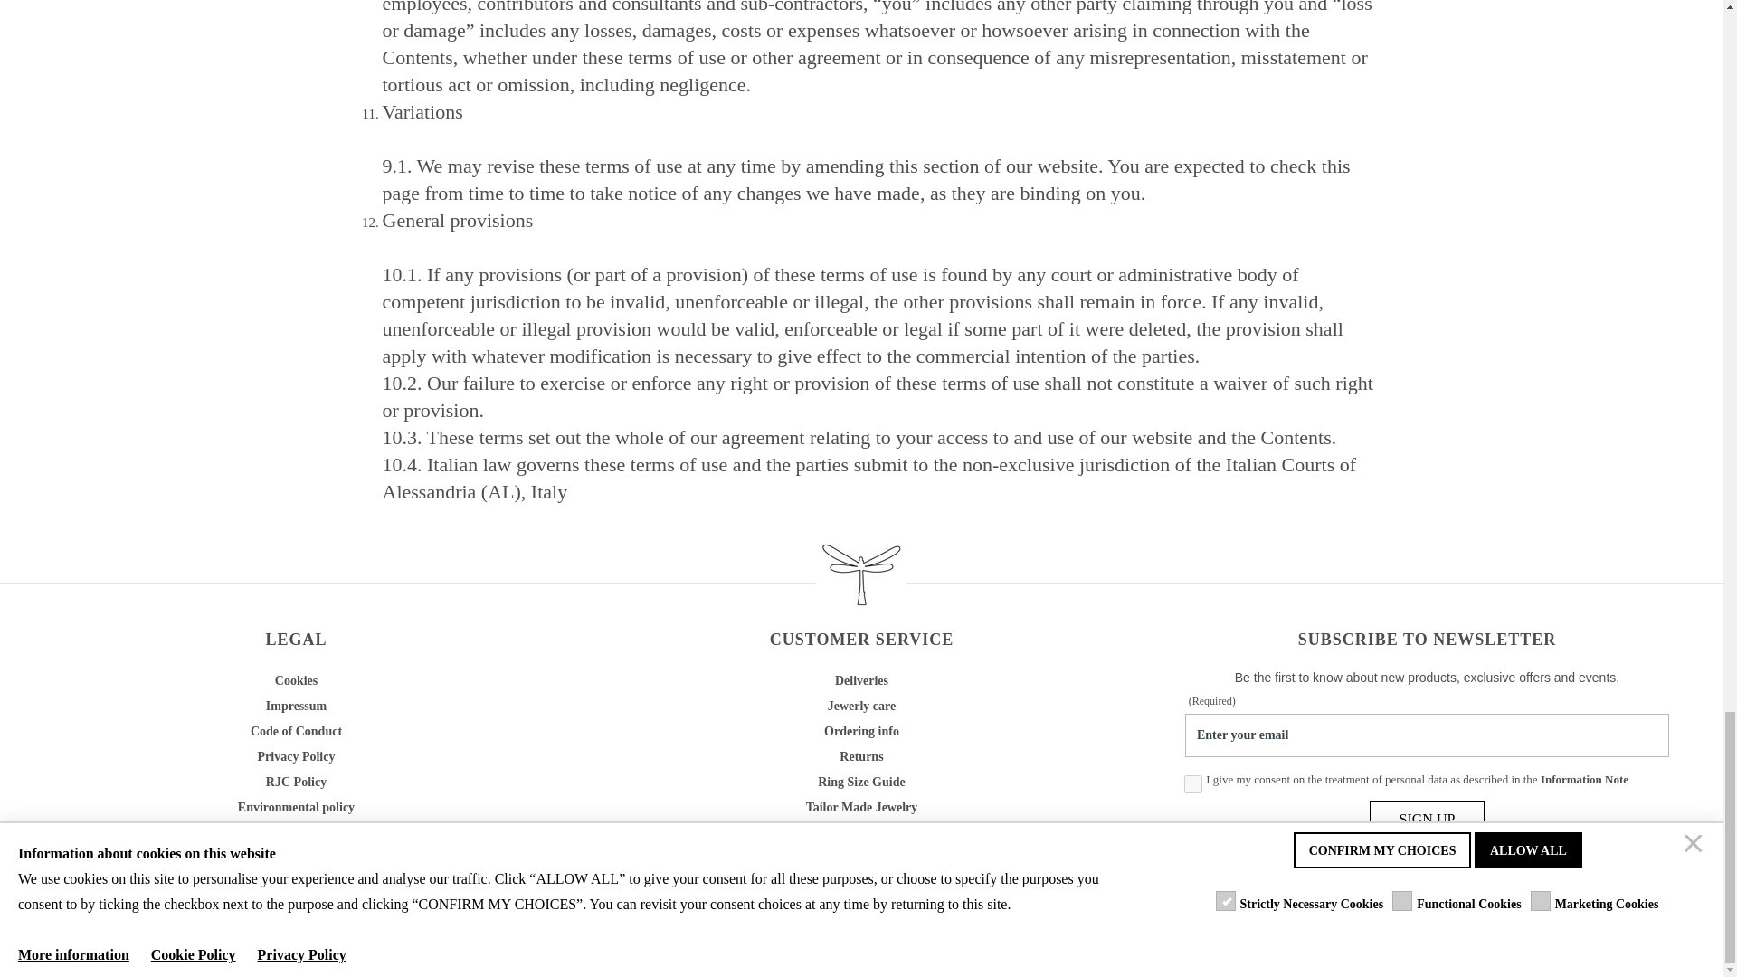 This screenshot has width=1737, height=977. What do you see at coordinates (295, 782) in the screenshot?
I see `RJC Policy` at bounding box center [295, 782].